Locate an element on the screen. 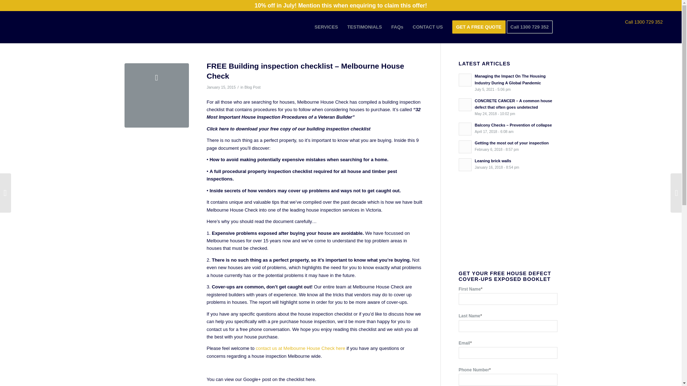 This screenshot has height=386, width=687. building inspection checklist is located at coordinates (326, 27).